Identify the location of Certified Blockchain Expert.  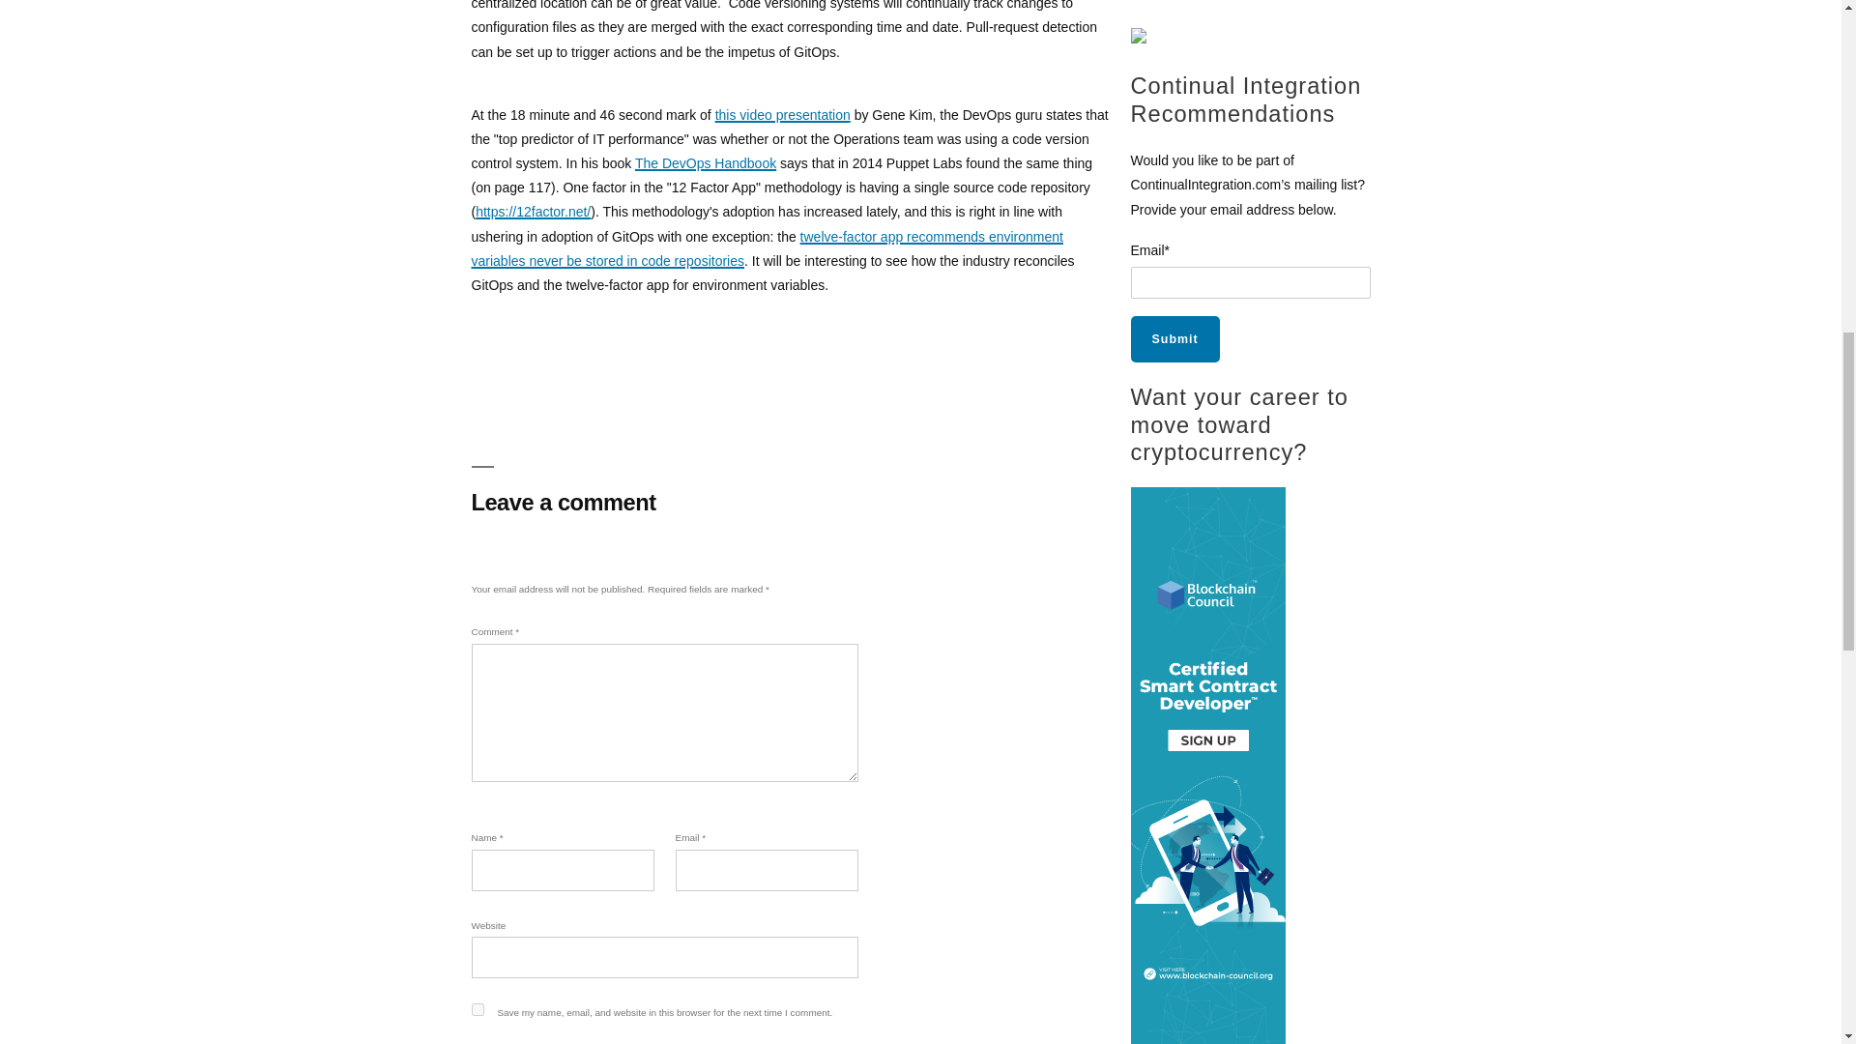
(1139, 39).